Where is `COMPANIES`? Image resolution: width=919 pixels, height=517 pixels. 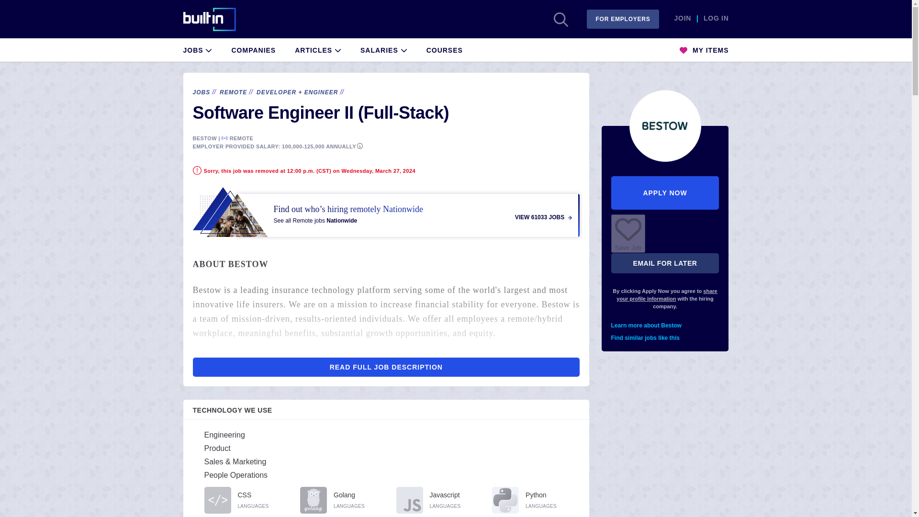
COMPANIES is located at coordinates (254, 49).